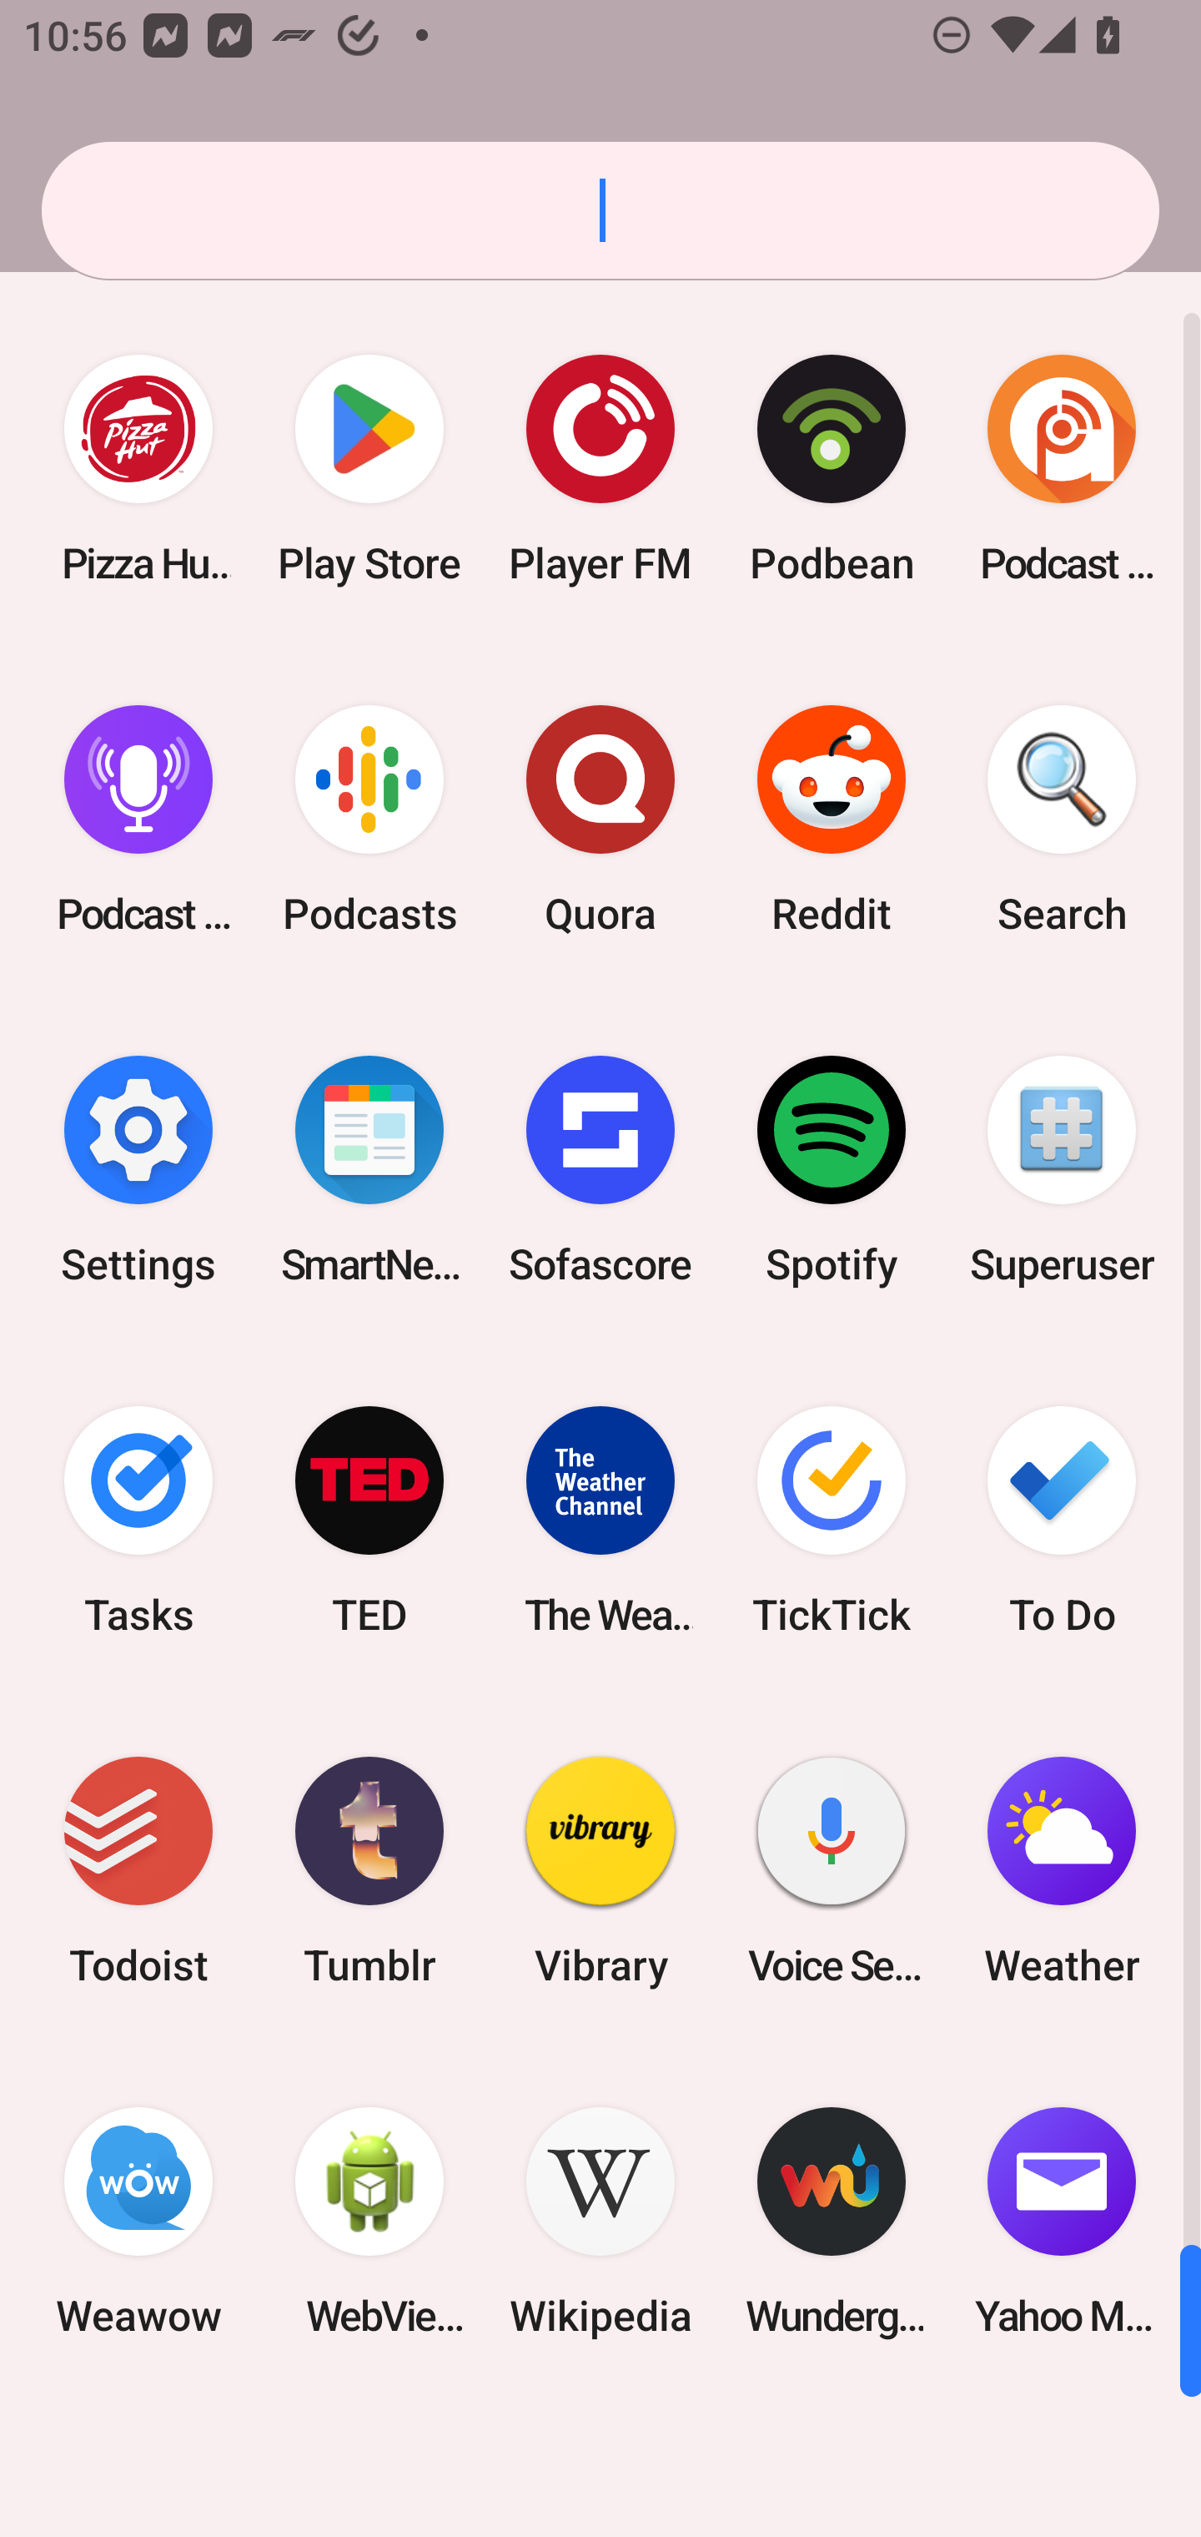 Image resolution: width=1201 pixels, height=2537 pixels. What do you see at coordinates (138, 1519) in the screenshot?
I see `Tasks` at bounding box center [138, 1519].